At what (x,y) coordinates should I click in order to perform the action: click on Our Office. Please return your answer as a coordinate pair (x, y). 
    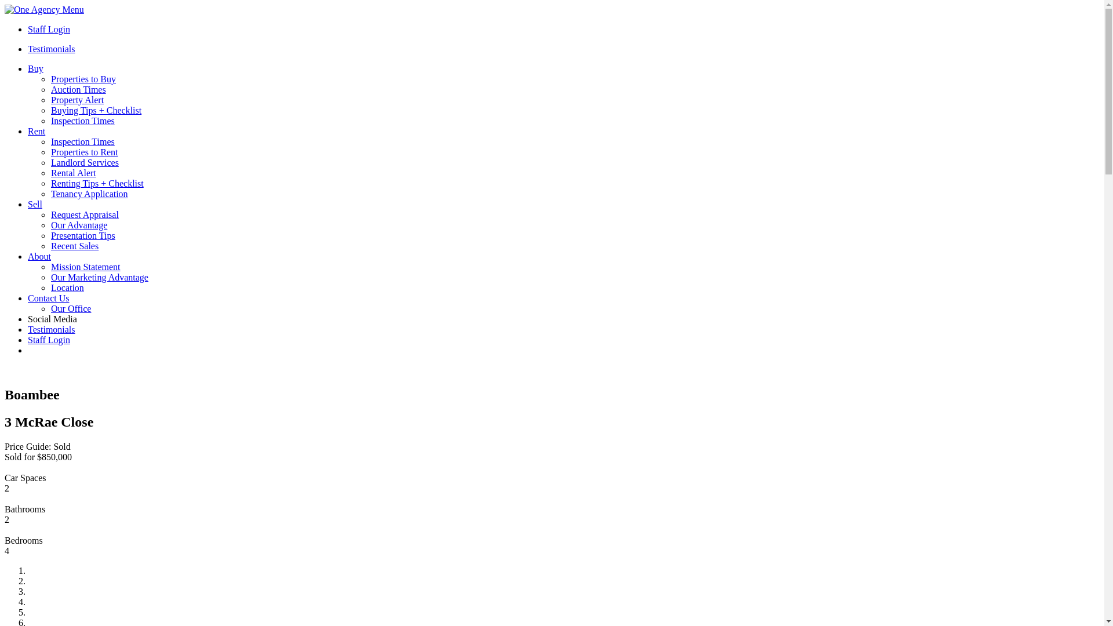
    Looking at the image, I should click on (71, 308).